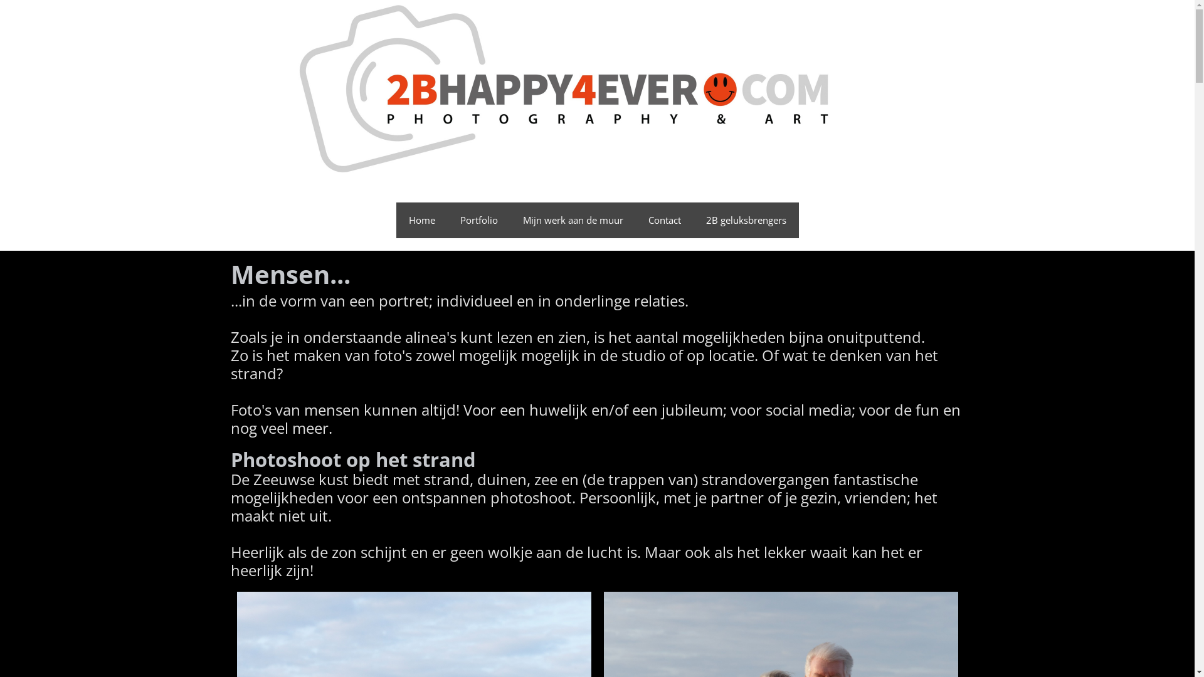 This screenshot has height=677, width=1204. Describe the element at coordinates (422, 221) in the screenshot. I see `Home` at that location.